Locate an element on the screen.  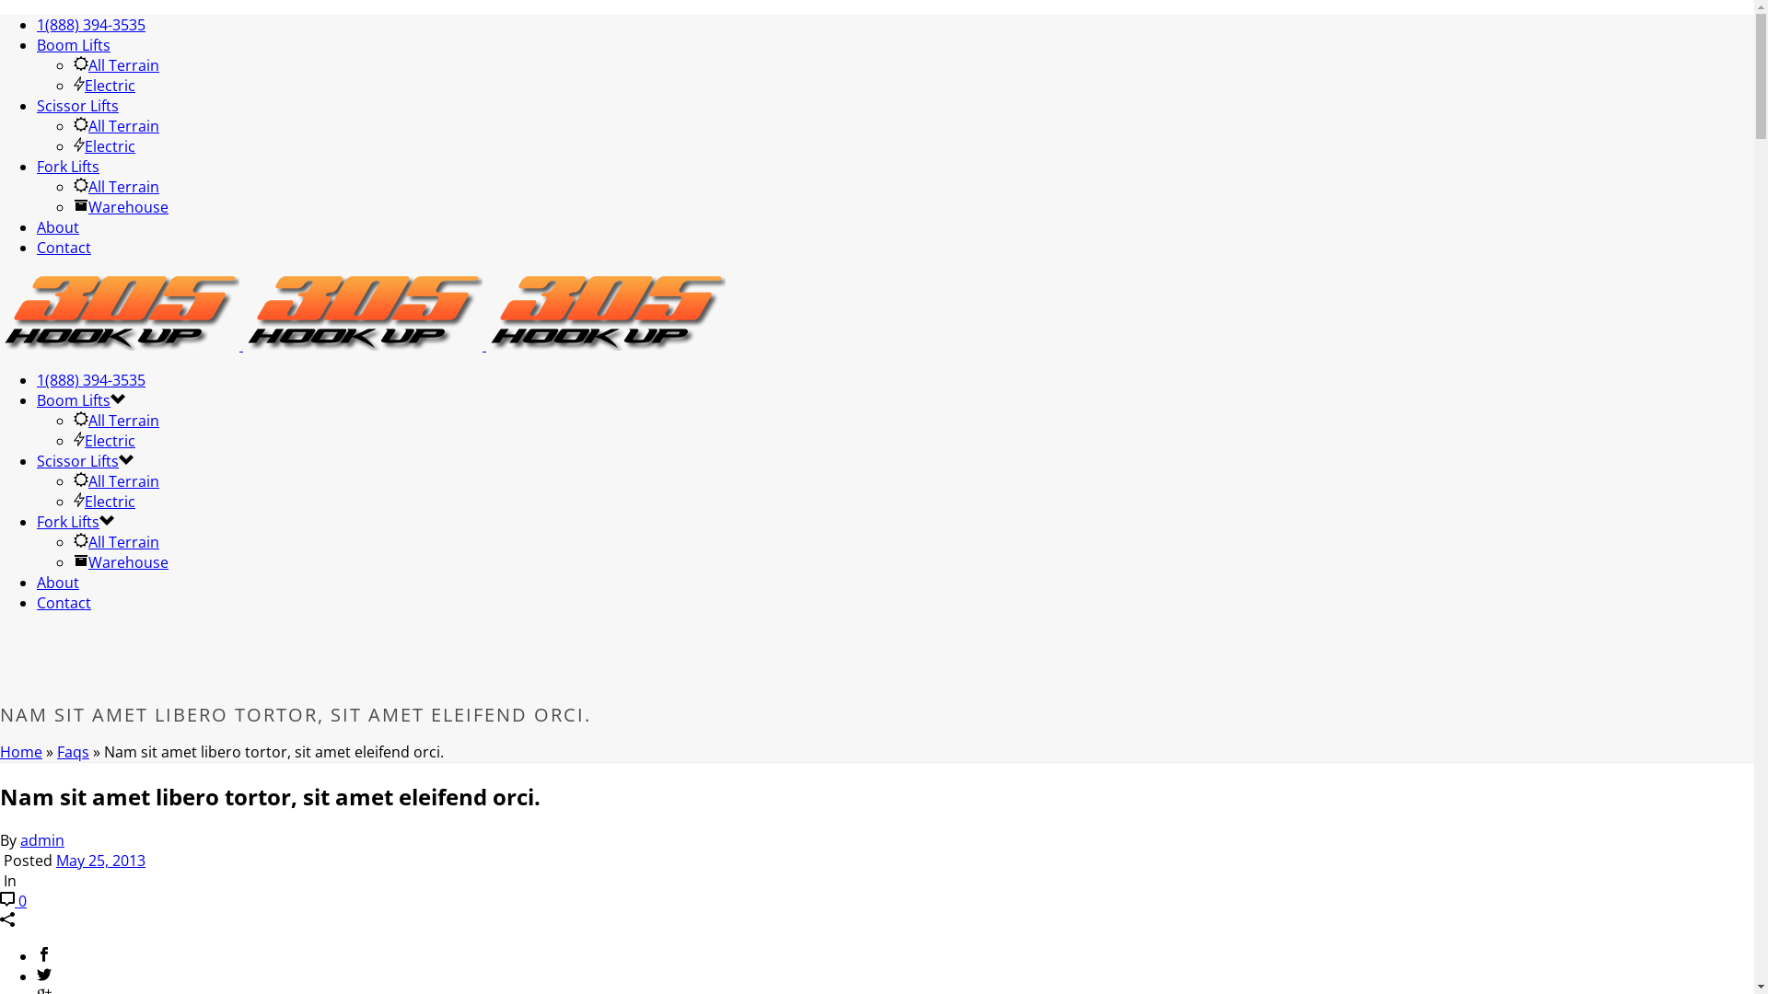
Fork Lifts is located at coordinates (68, 167).